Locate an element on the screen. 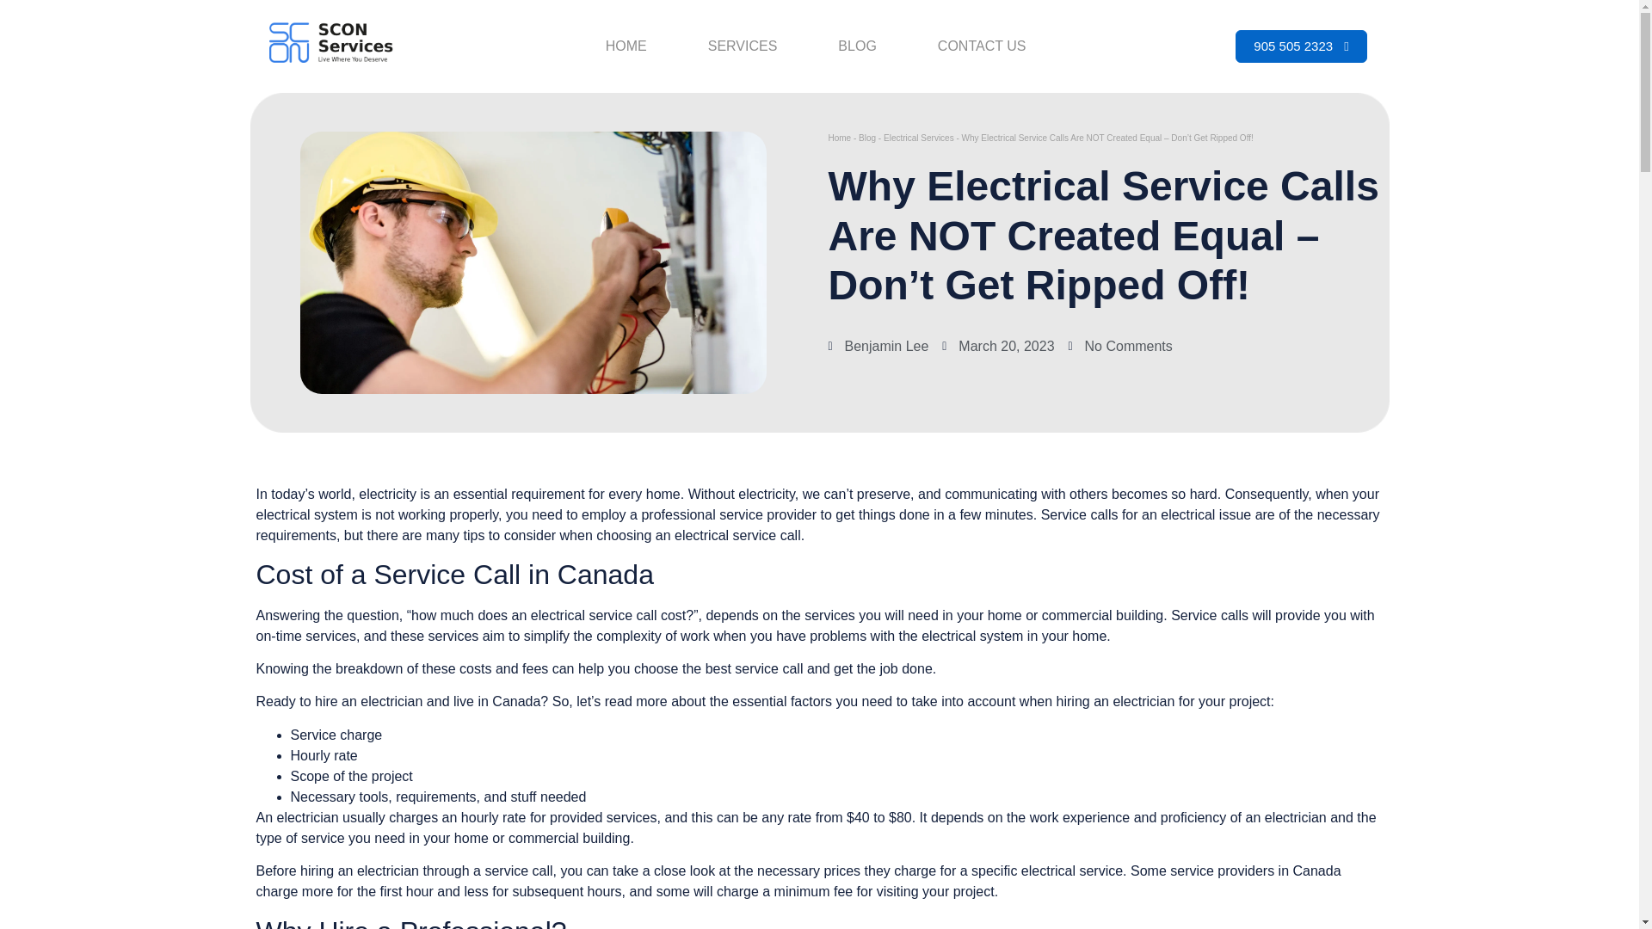 The width and height of the screenshot is (1652, 929). BLOG is located at coordinates (857, 46).